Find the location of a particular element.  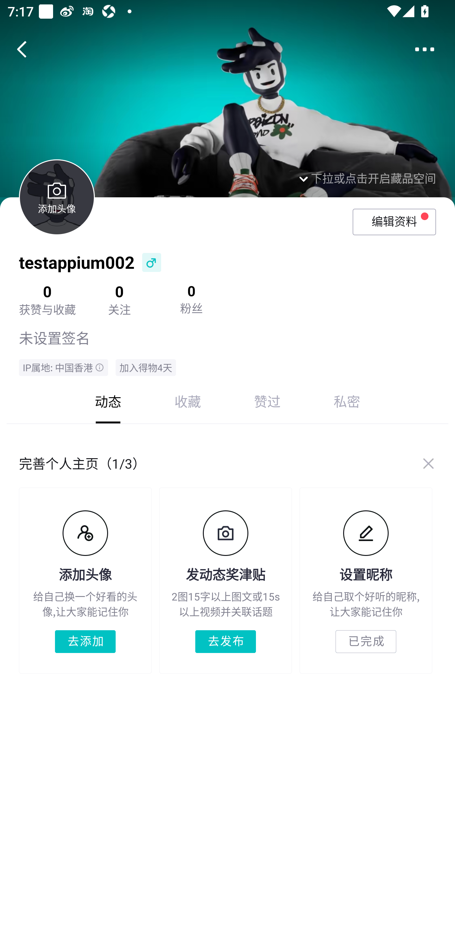

去添加 is located at coordinates (85, 642).